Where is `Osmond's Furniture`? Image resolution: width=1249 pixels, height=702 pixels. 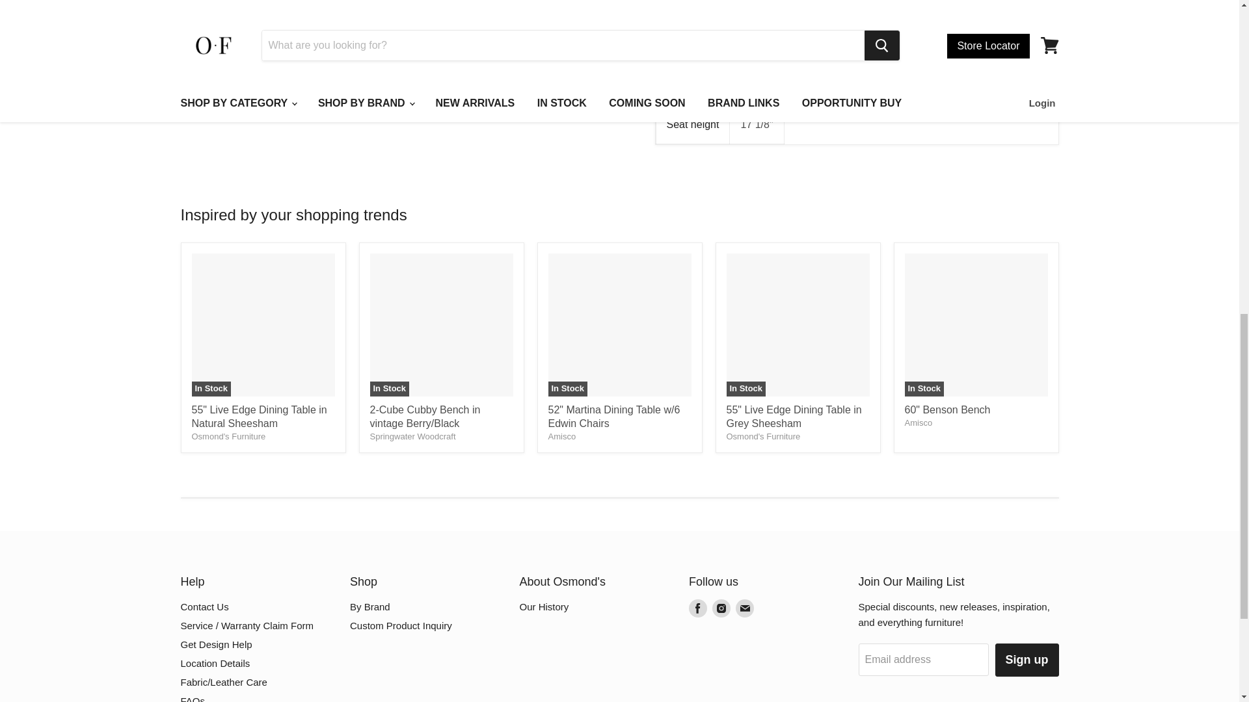 Osmond's Furniture is located at coordinates (762, 437).